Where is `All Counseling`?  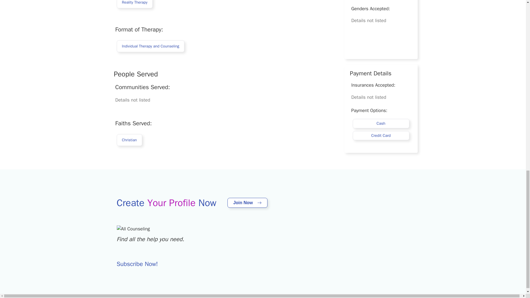
All Counseling is located at coordinates (133, 229).